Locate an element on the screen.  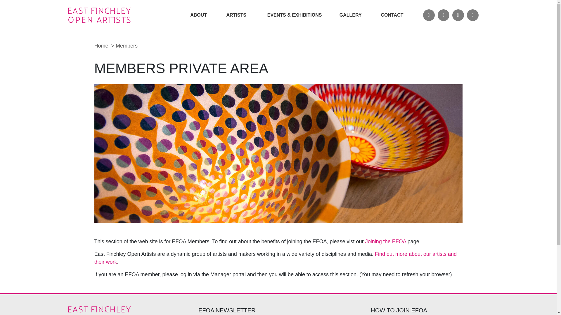
Find out more about our artists and their work is located at coordinates (275, 258).